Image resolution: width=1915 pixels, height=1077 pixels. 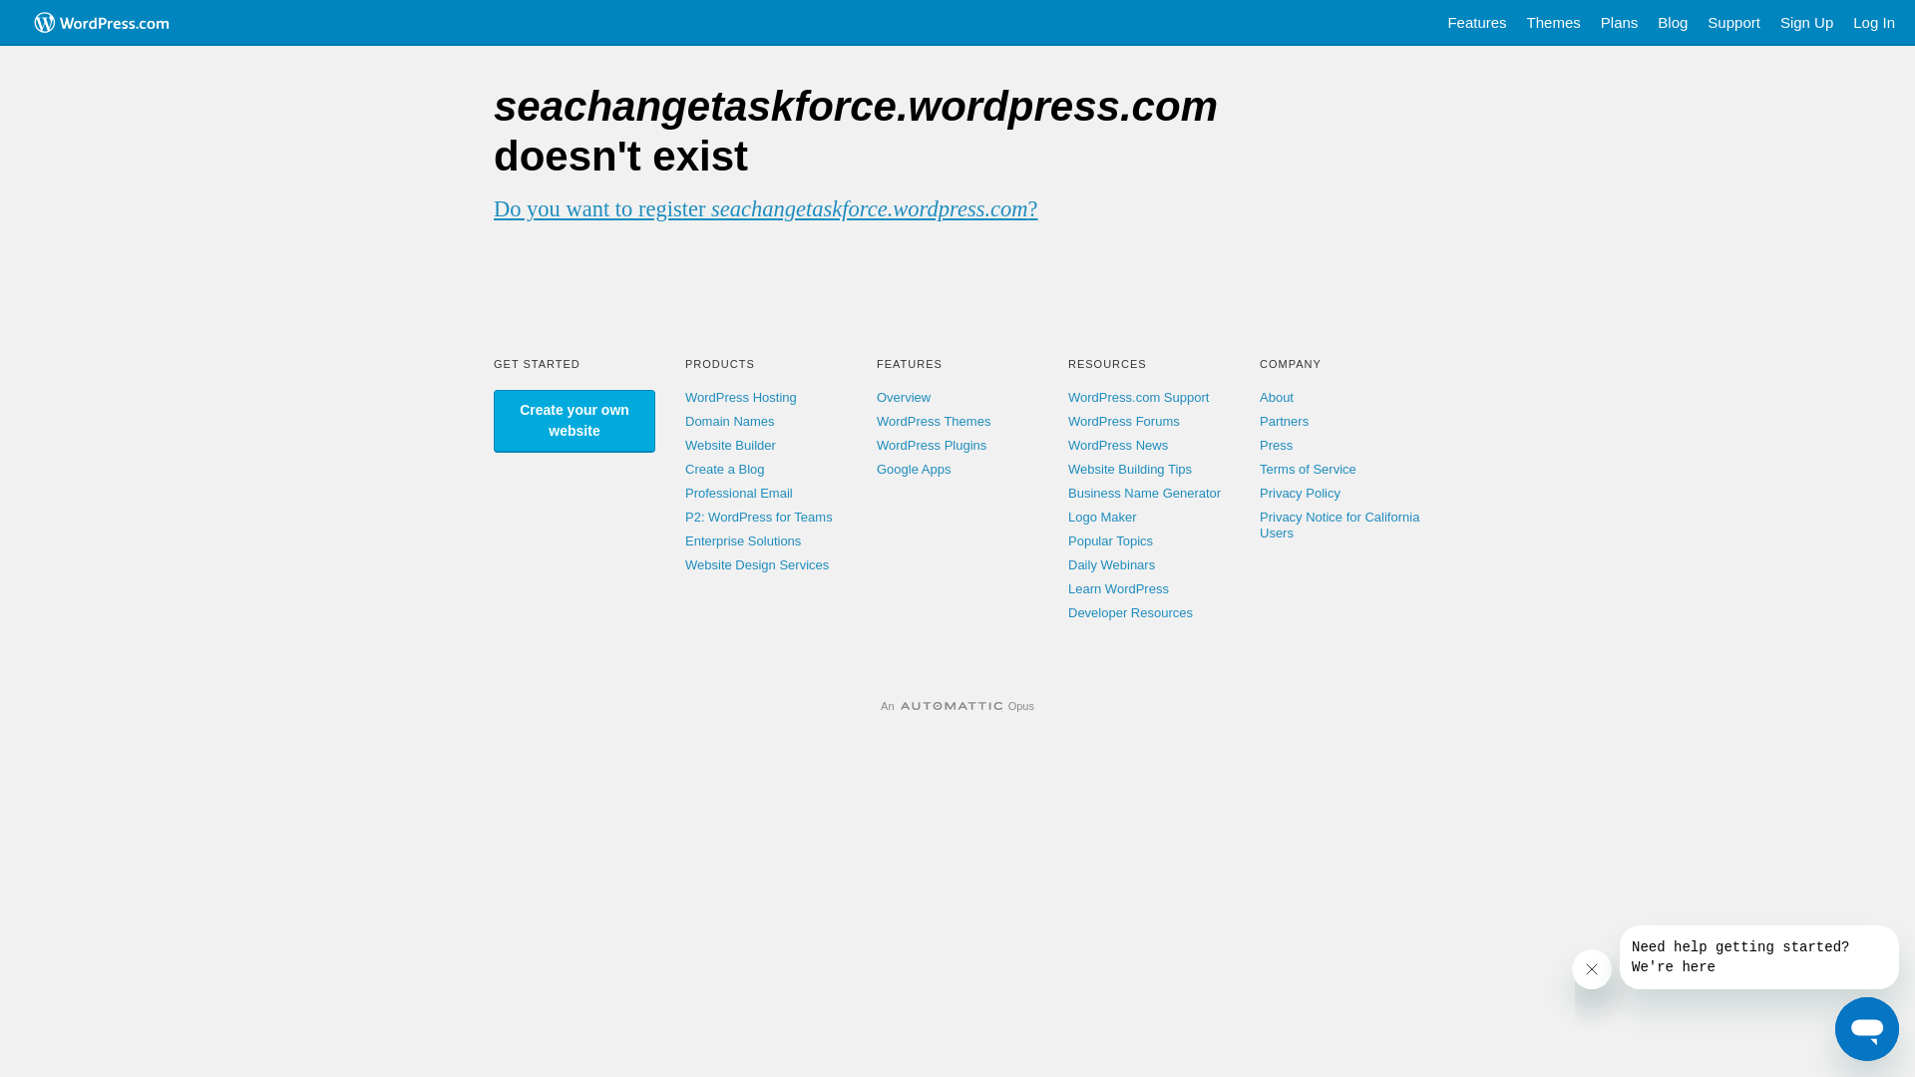 I want to click on Do you want to register seachangetaskforce.wordpress.com?, so click(x=766, y=209).